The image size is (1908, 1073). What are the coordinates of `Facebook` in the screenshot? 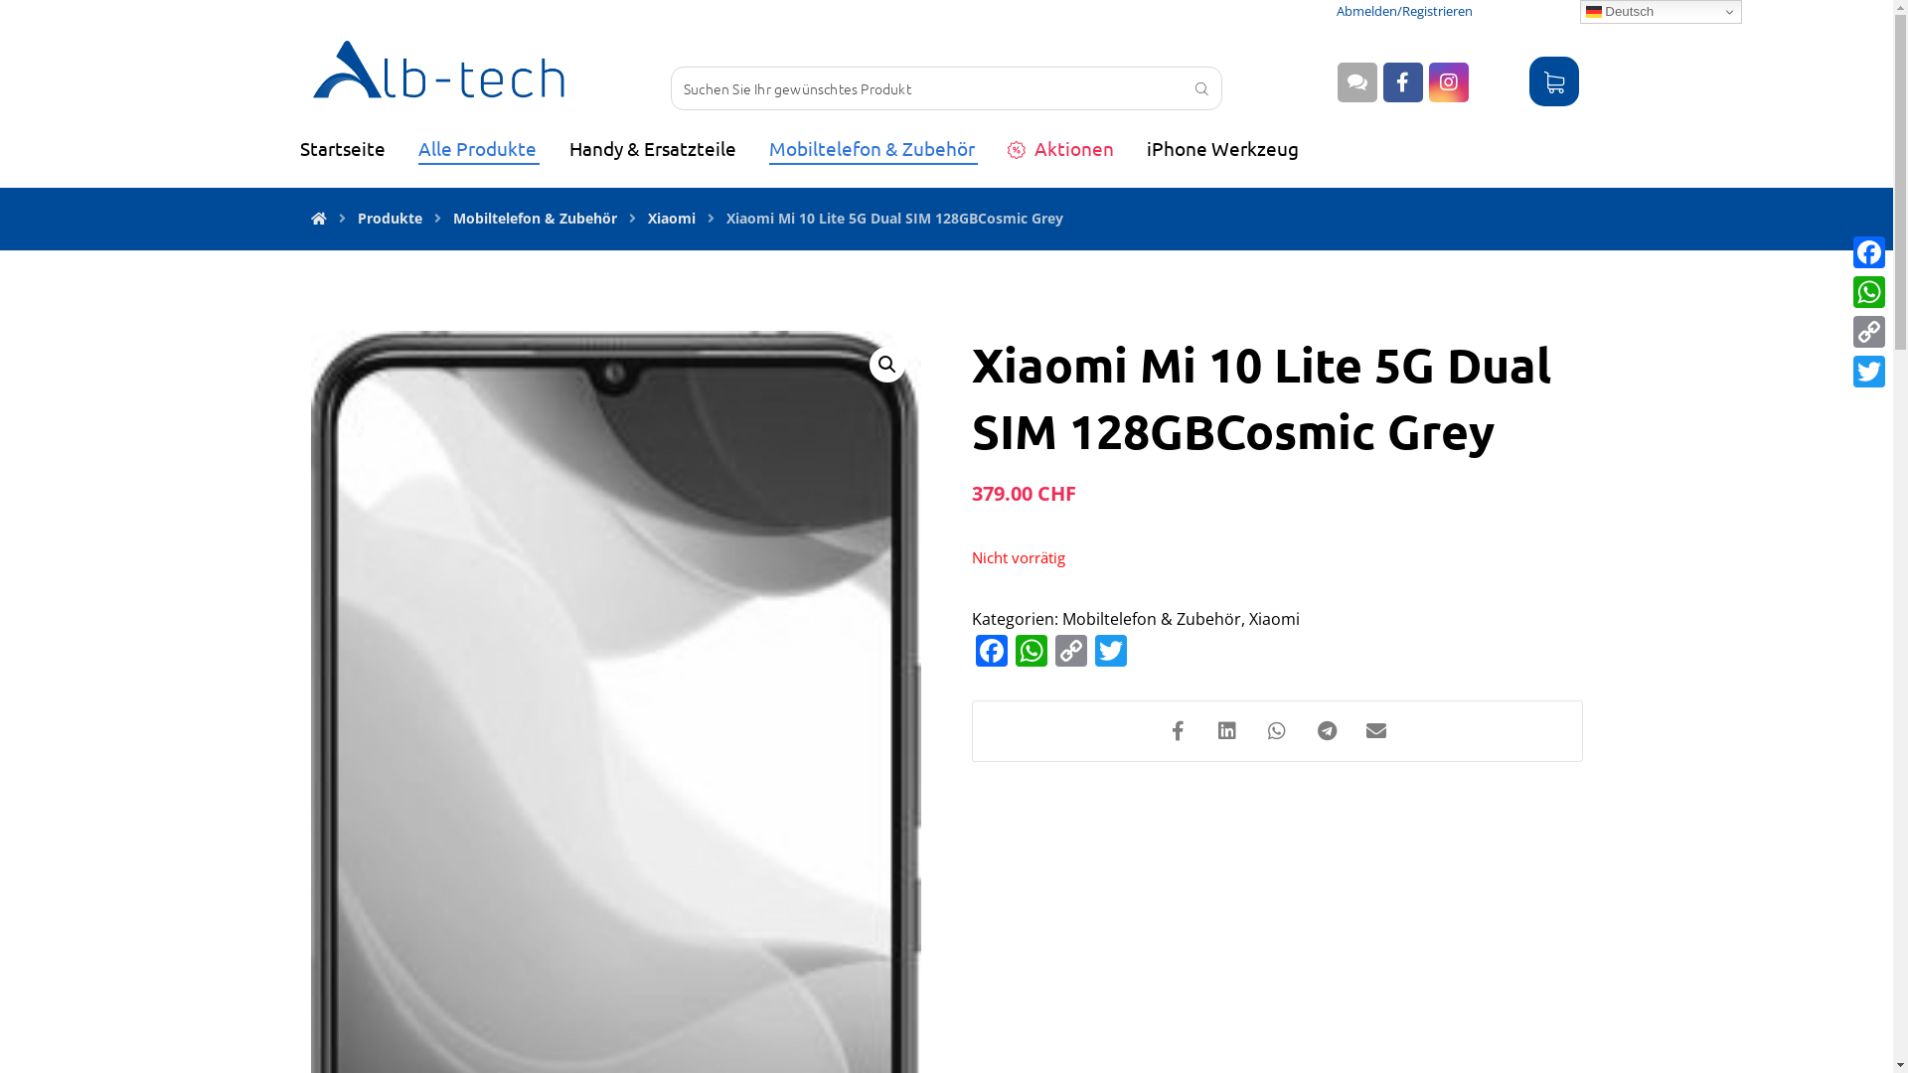 It's located at (1869, 252).